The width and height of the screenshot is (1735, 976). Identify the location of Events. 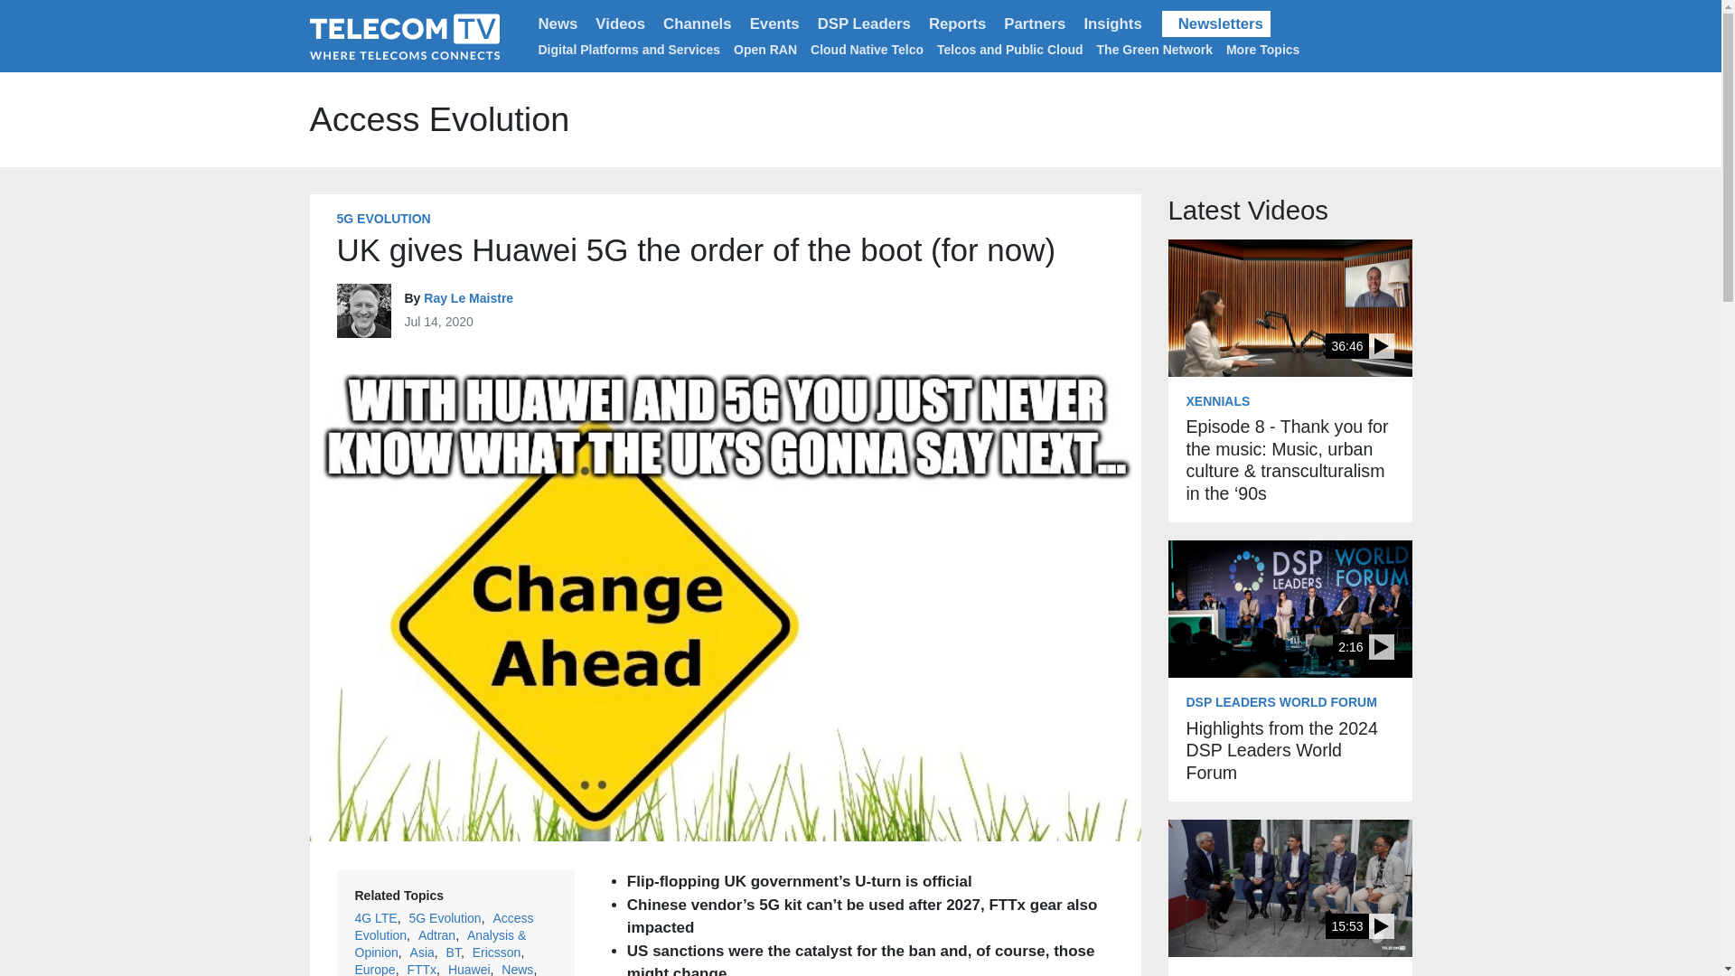
(774, 23).